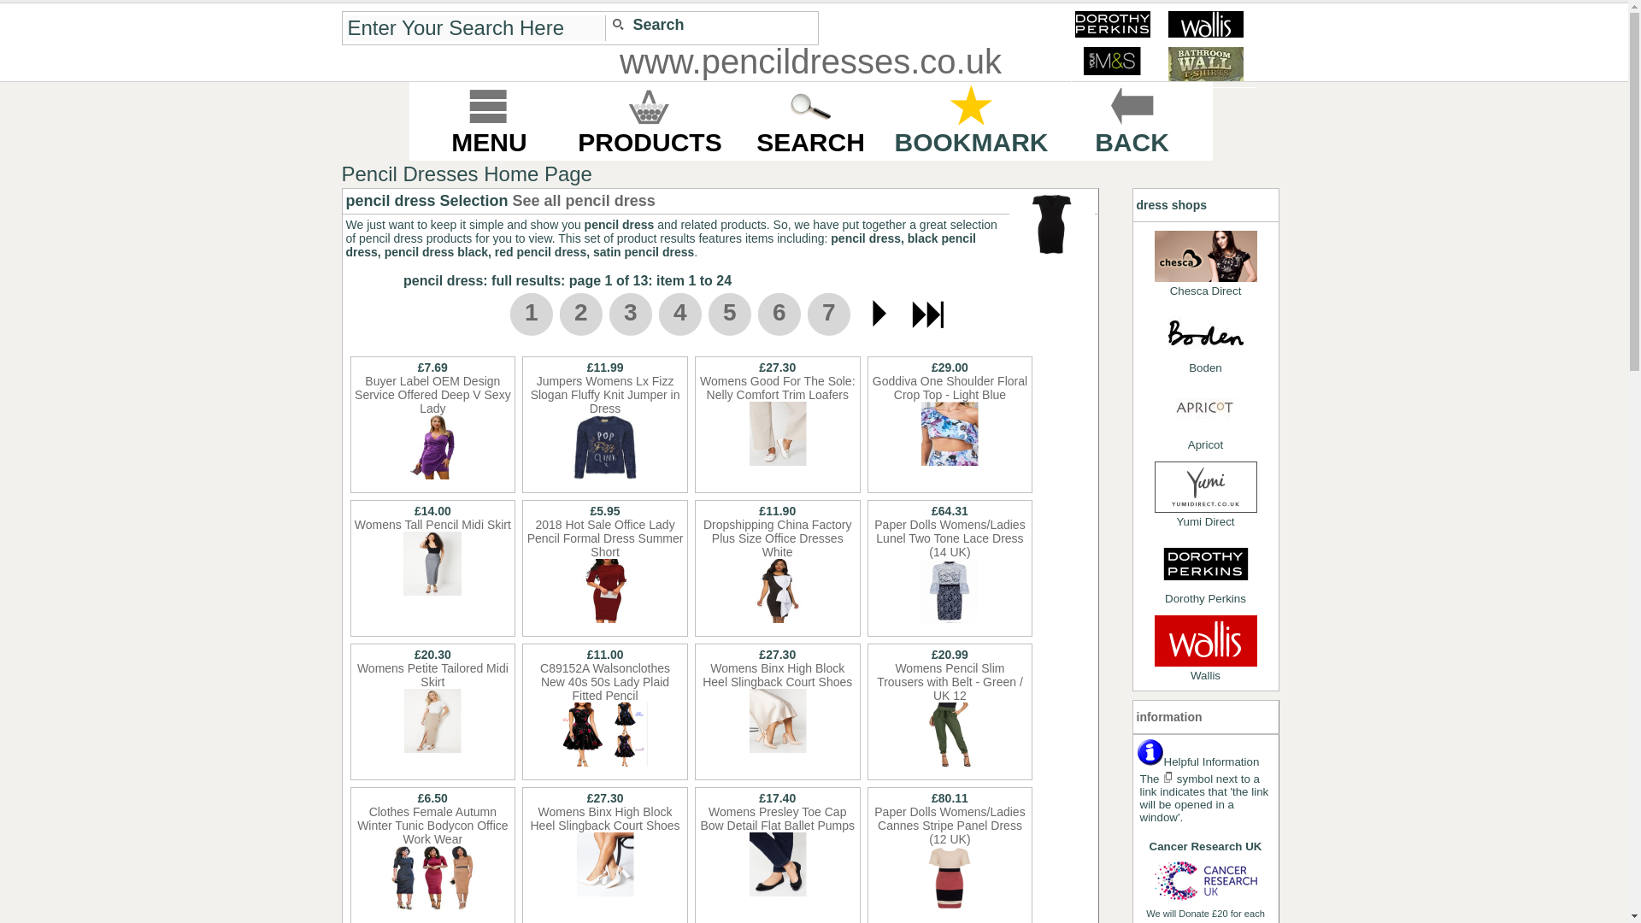 The image size is (1641, 923). Describe the element at coordinates (432, 563) in the screenshot. I see `Womens Tall Pencil Midi Skirt` at that location.